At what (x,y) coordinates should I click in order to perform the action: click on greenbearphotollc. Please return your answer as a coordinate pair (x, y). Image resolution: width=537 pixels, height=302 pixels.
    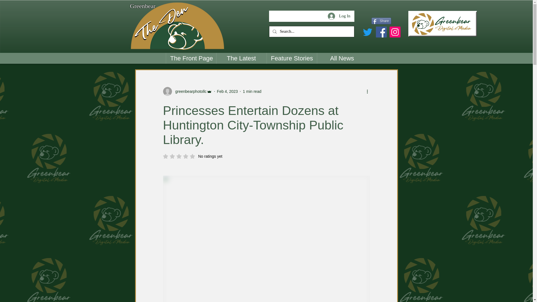
    Looking at the image, I should click on (189, 91).